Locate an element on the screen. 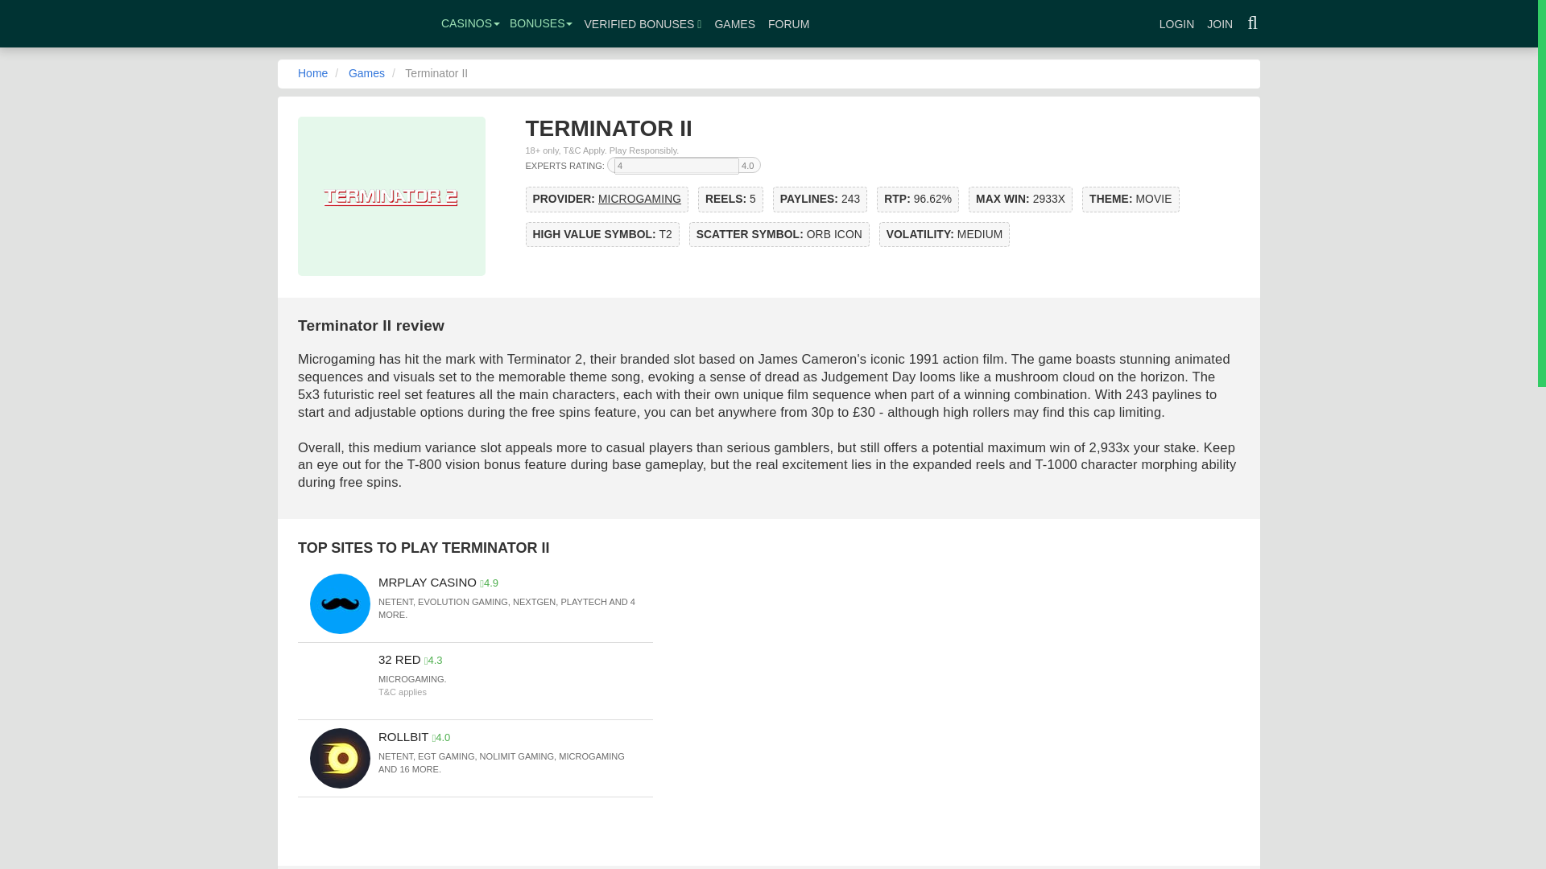 Image resolution: width=1546 pixels, height=869 pixels. MRPLAY CASINO 4.9 is located at coordinates (438, 583).